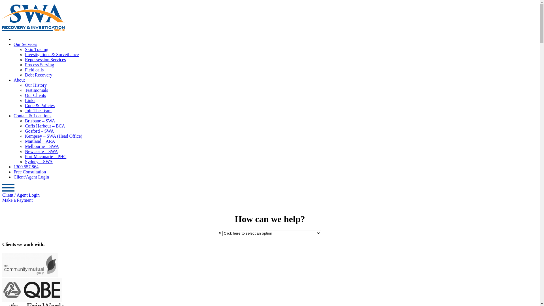 This screenshot has width=544, height=306. I want to click on About, so click(19, 80).